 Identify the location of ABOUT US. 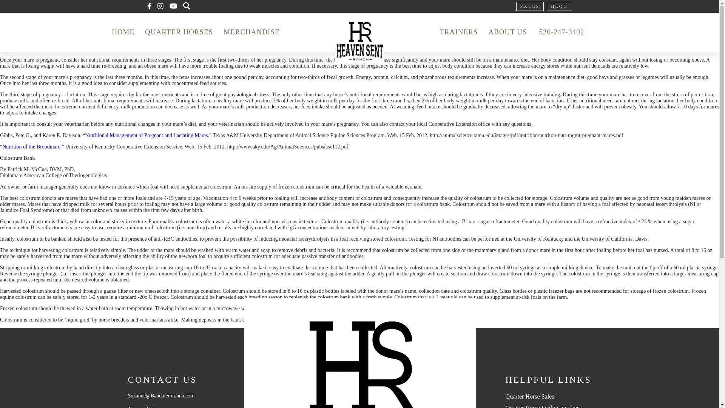
(507, 32).